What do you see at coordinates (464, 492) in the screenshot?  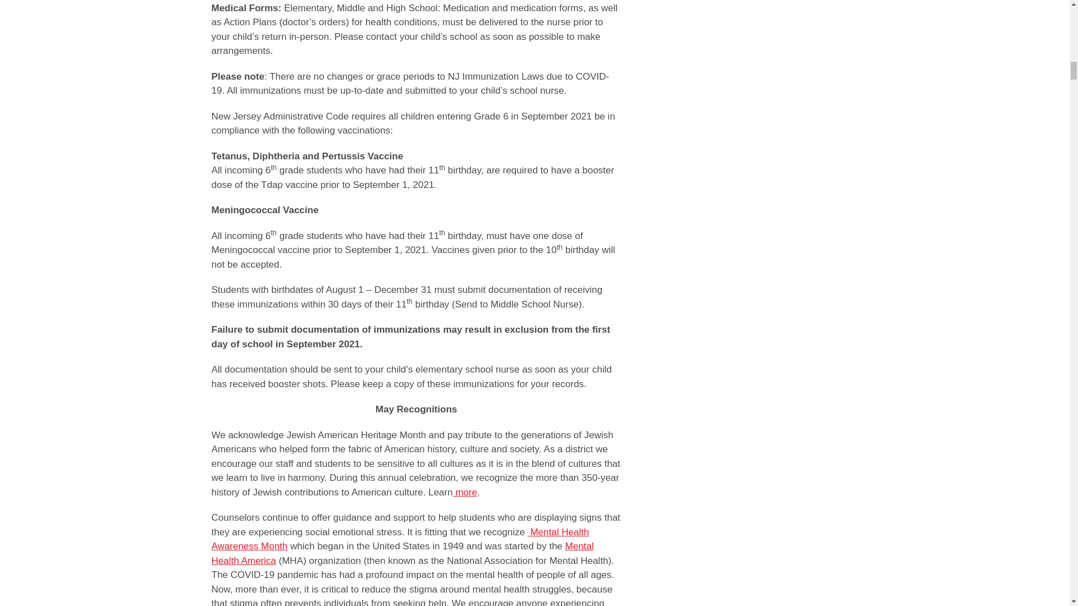 I see `www.jewishheritagemonth.gov` at bounding box center [464, 492].